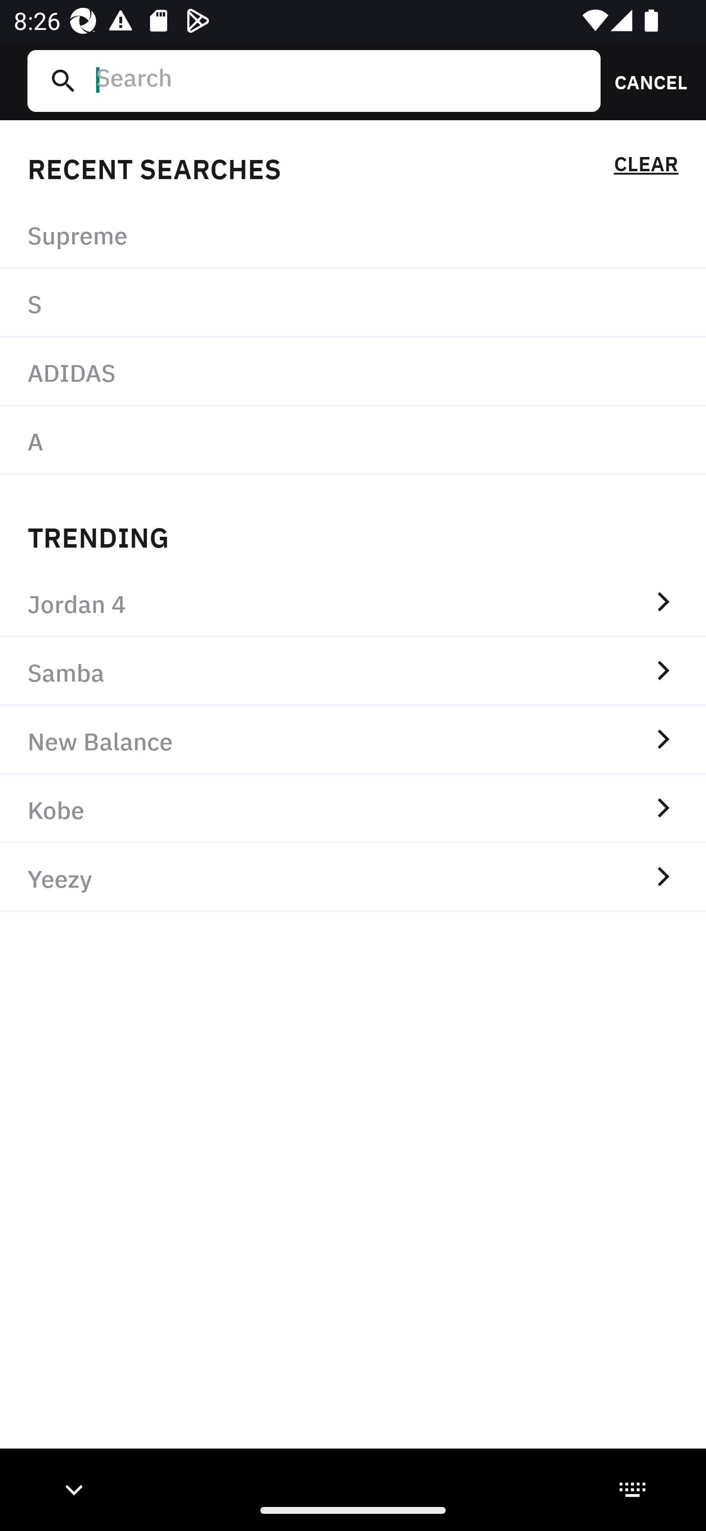  What do you see at coordinates (353, 440) in the screenshot?
I see `A` at bounding box center [353, 440].